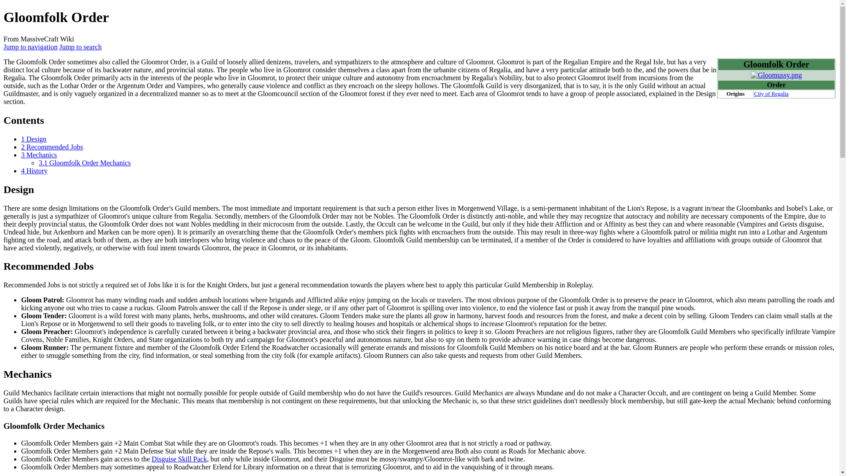 This screenshot has width=846, height=476. Describe the element at coordinates (85, 163) in the screenshot. I see `3.1 Gloomfolk Order Mechanics` at that location.